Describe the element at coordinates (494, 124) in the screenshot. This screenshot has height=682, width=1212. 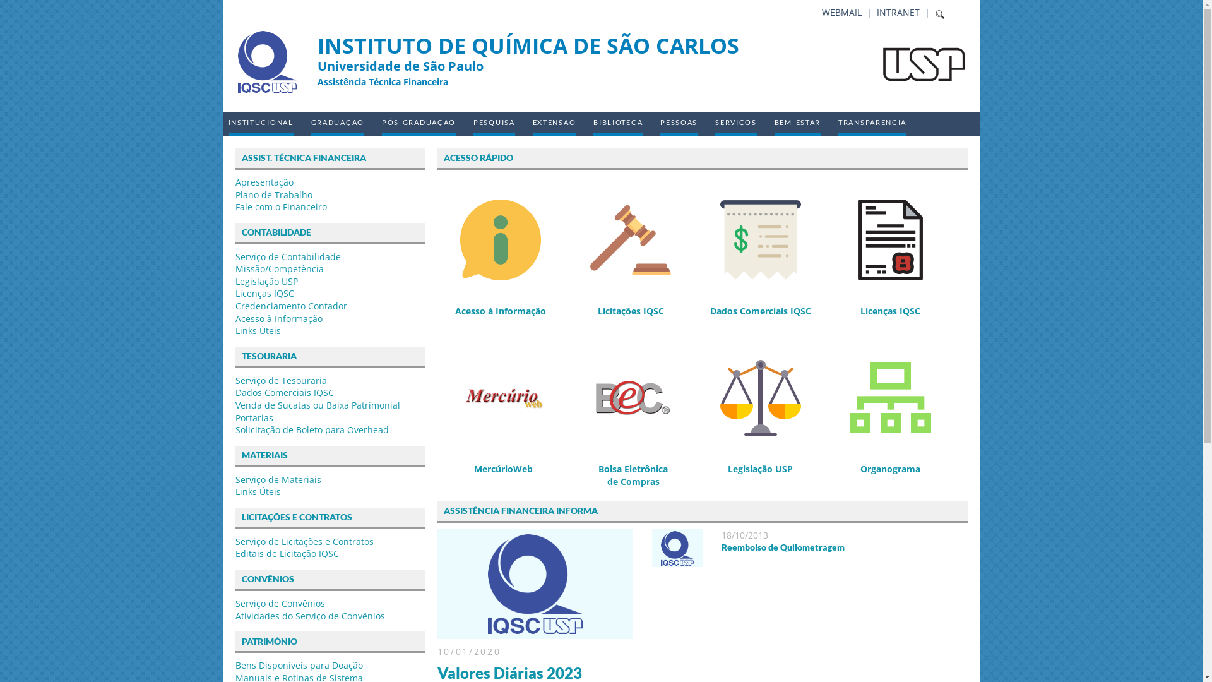
I see `PESQUISA` at that location.